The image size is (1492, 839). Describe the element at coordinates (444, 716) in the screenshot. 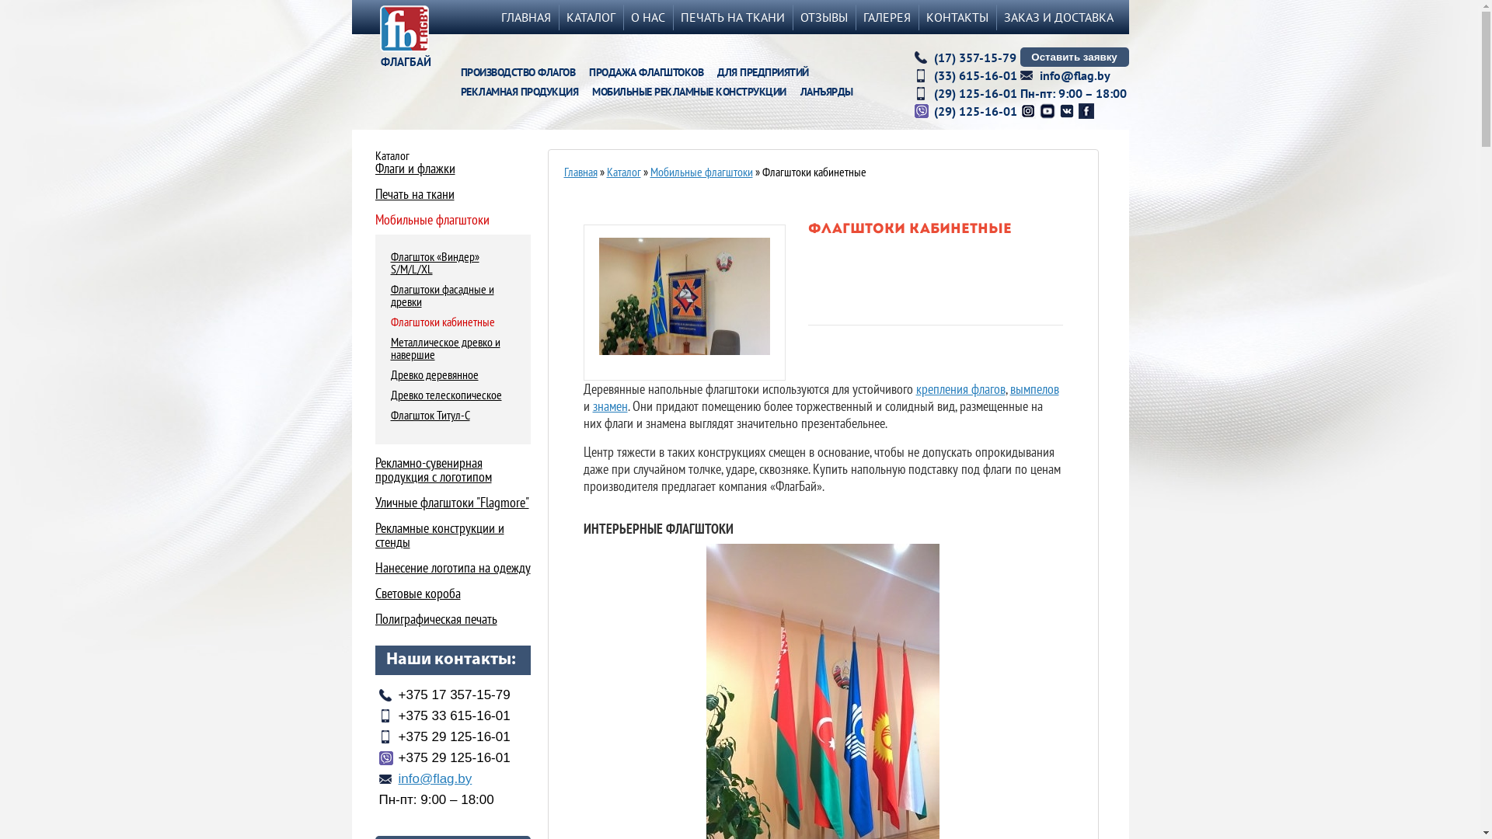

I see `+375 33 615-16-01` at that location.